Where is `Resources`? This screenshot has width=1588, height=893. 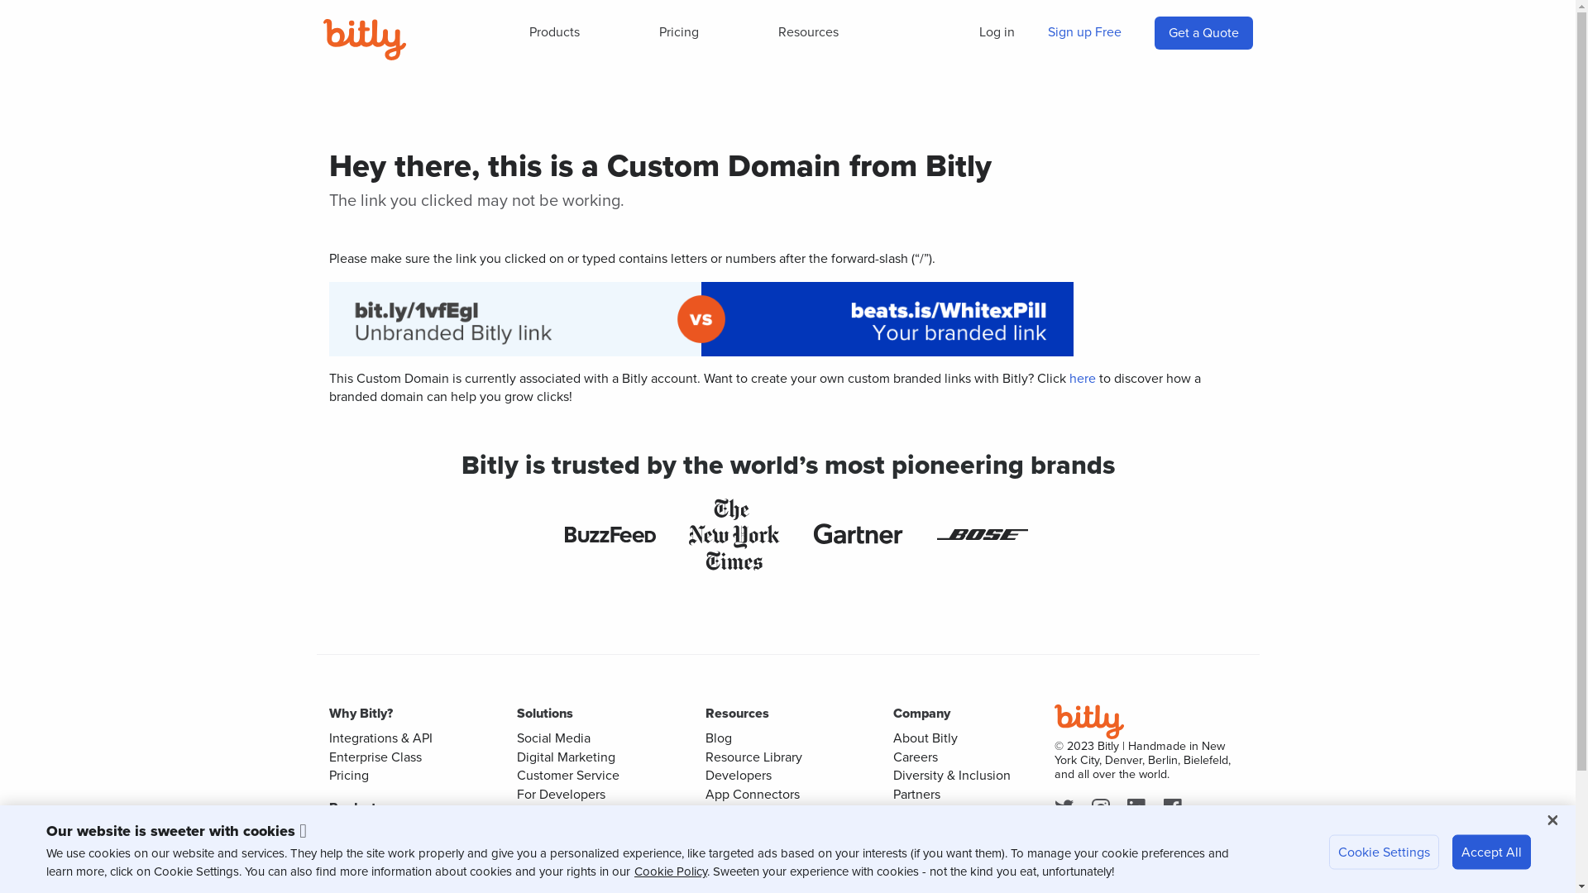 Resources is located at coordinates (809, 32).